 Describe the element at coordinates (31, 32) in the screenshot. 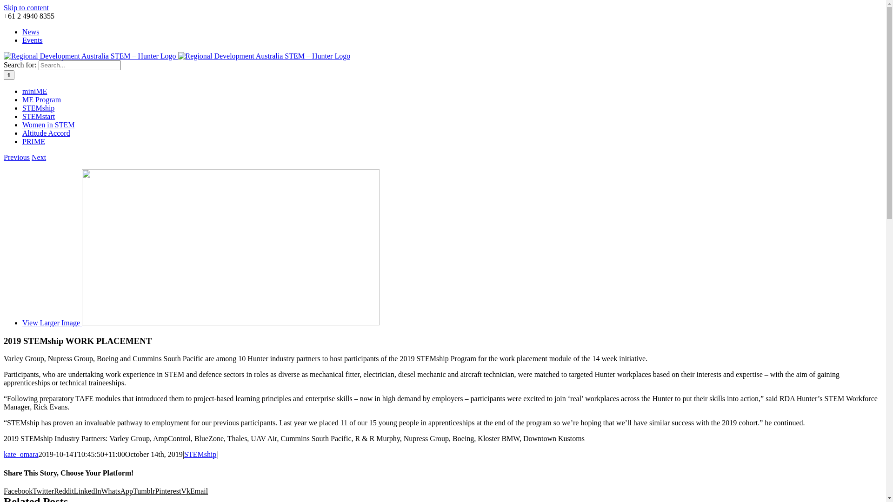

I see `News` at that location.